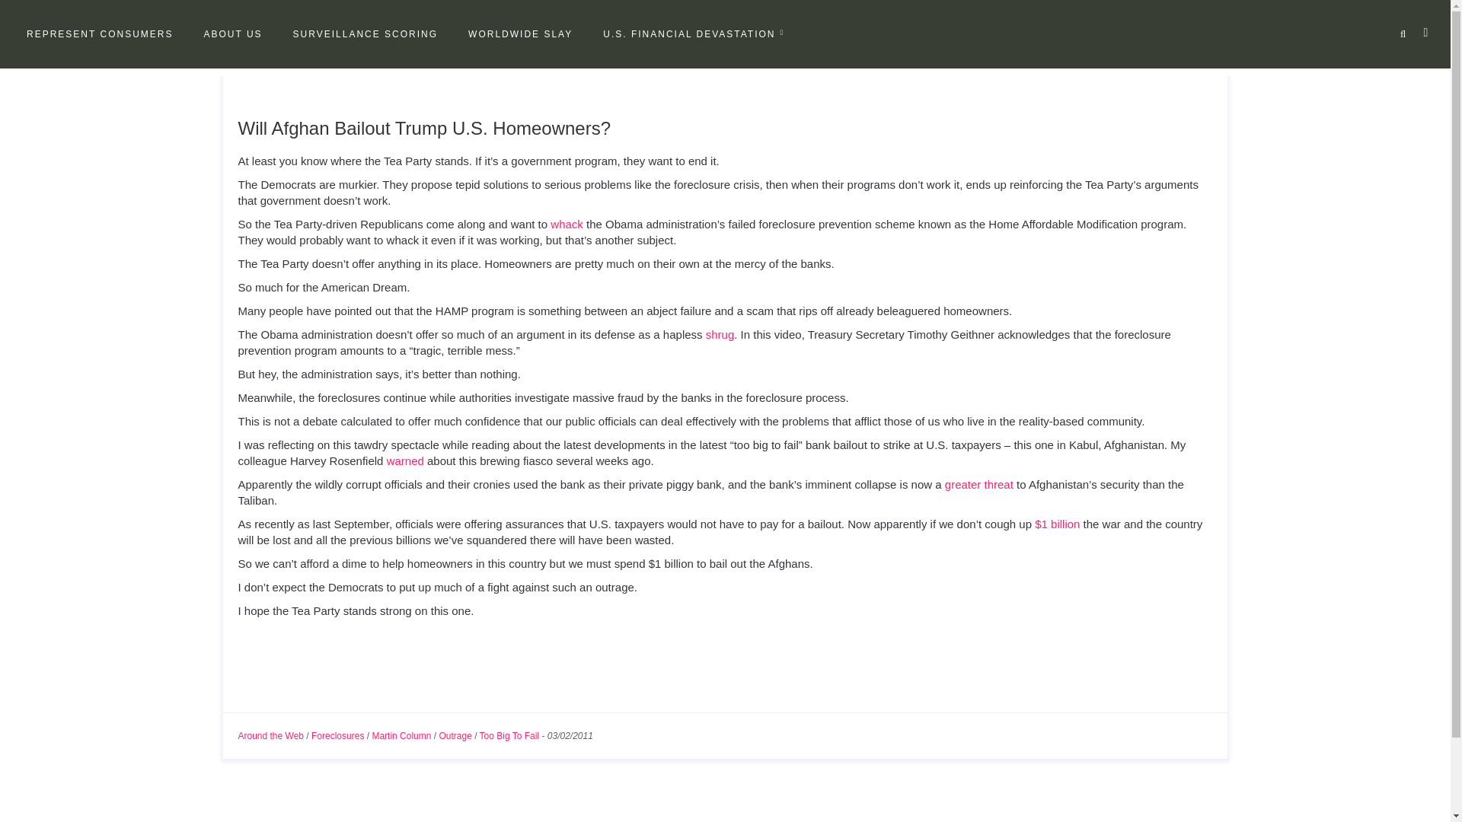 This screenshot has width=1462, height=822. Describe the element at coordinates (693, 34) in the screenshot. I see `U.S. FINANCIAL DEVASTATION` at that location.